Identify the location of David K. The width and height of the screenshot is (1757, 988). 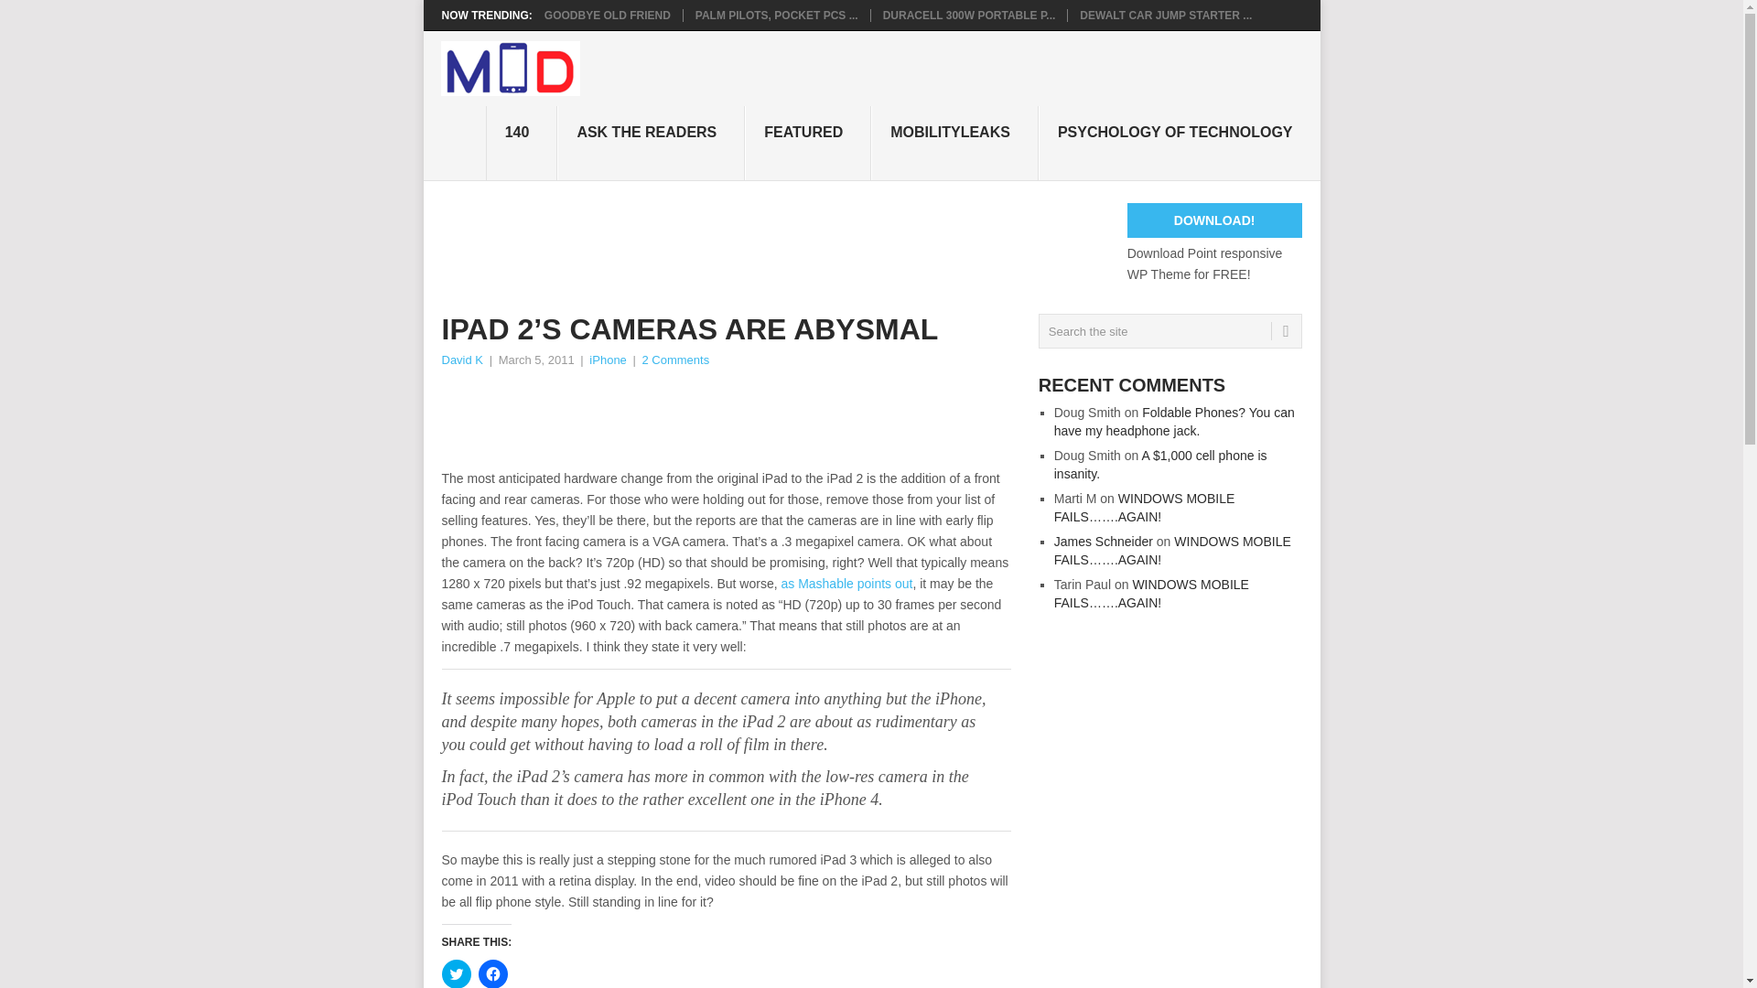
(461, 359).